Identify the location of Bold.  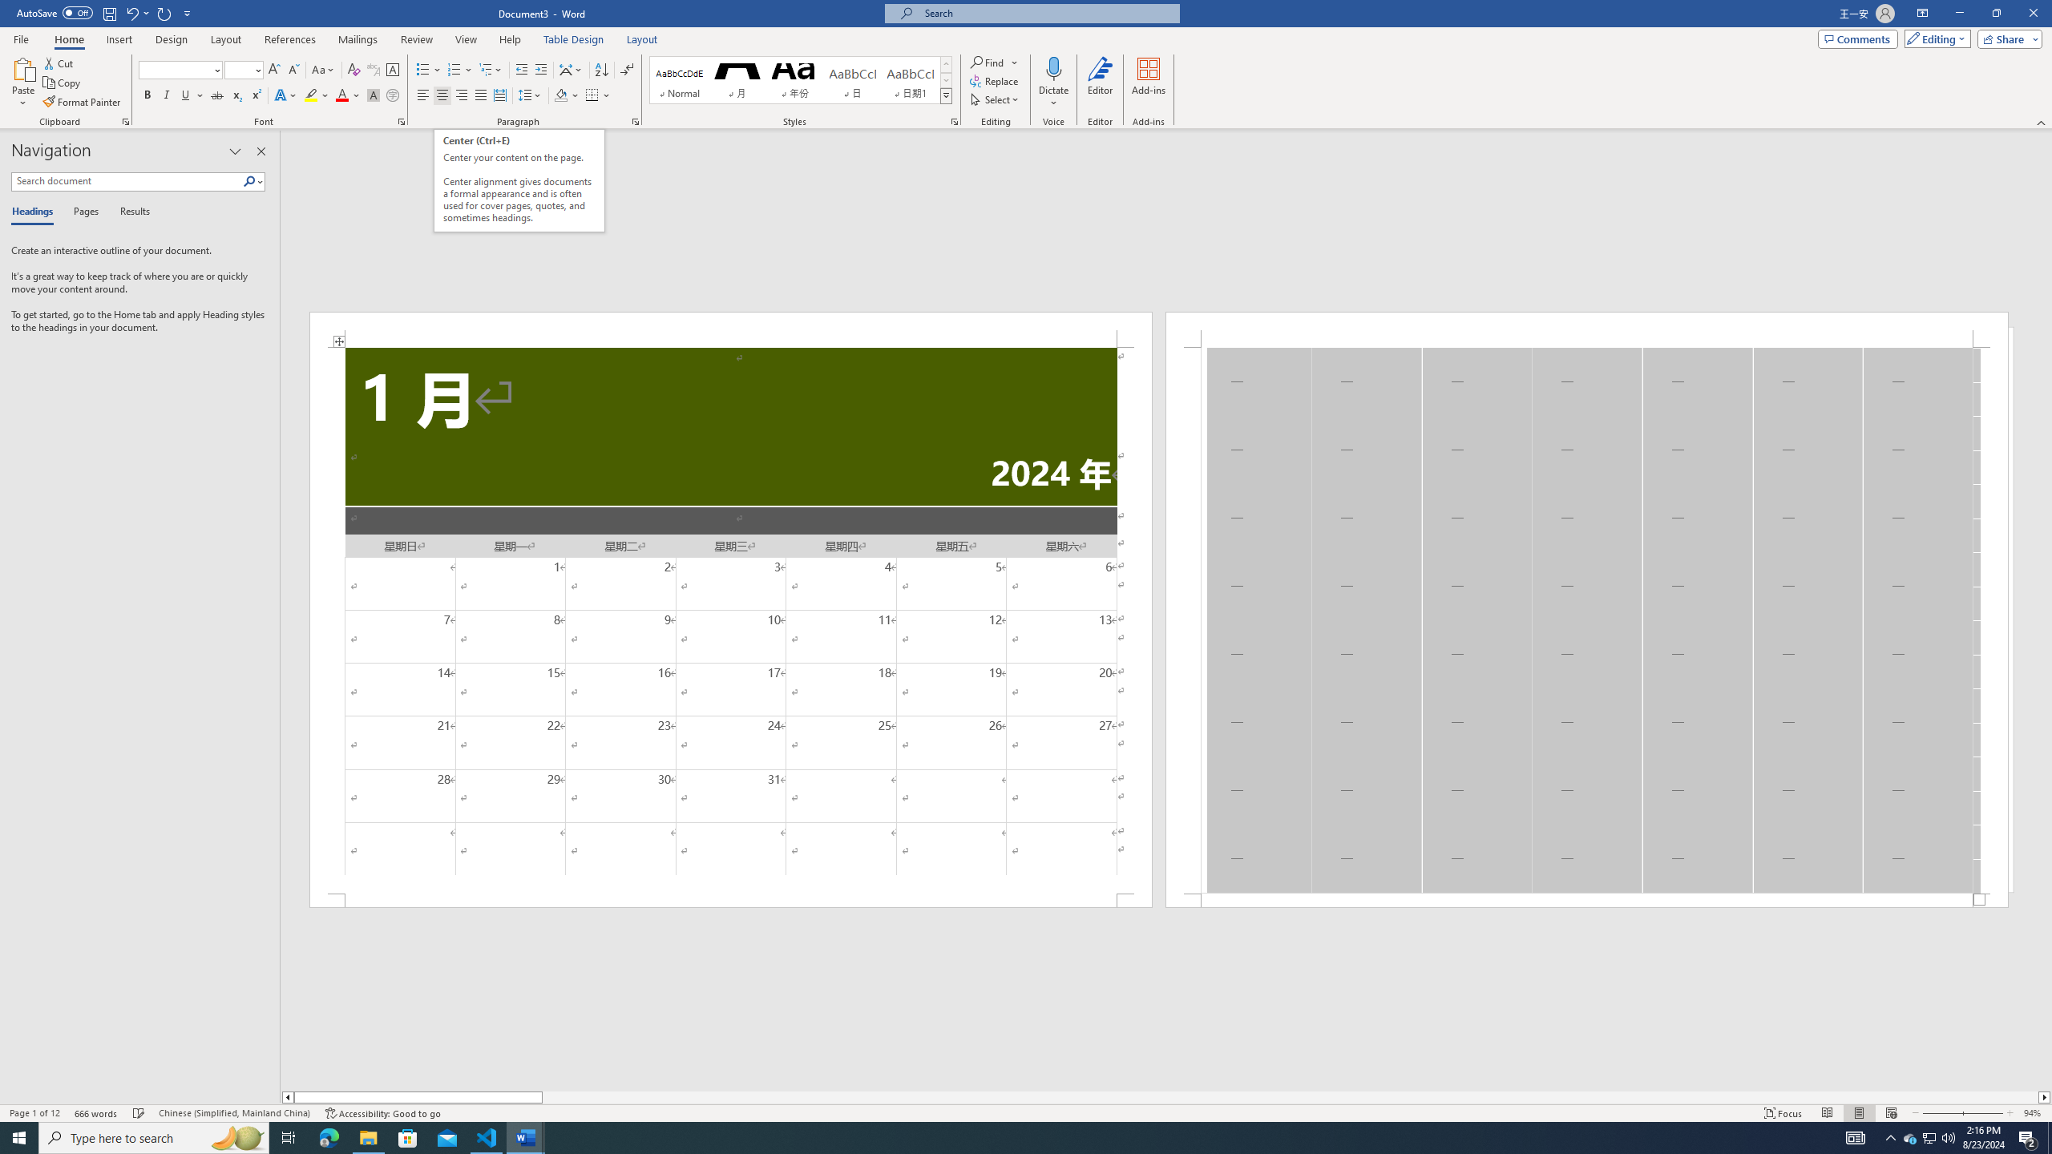
(147, 96).